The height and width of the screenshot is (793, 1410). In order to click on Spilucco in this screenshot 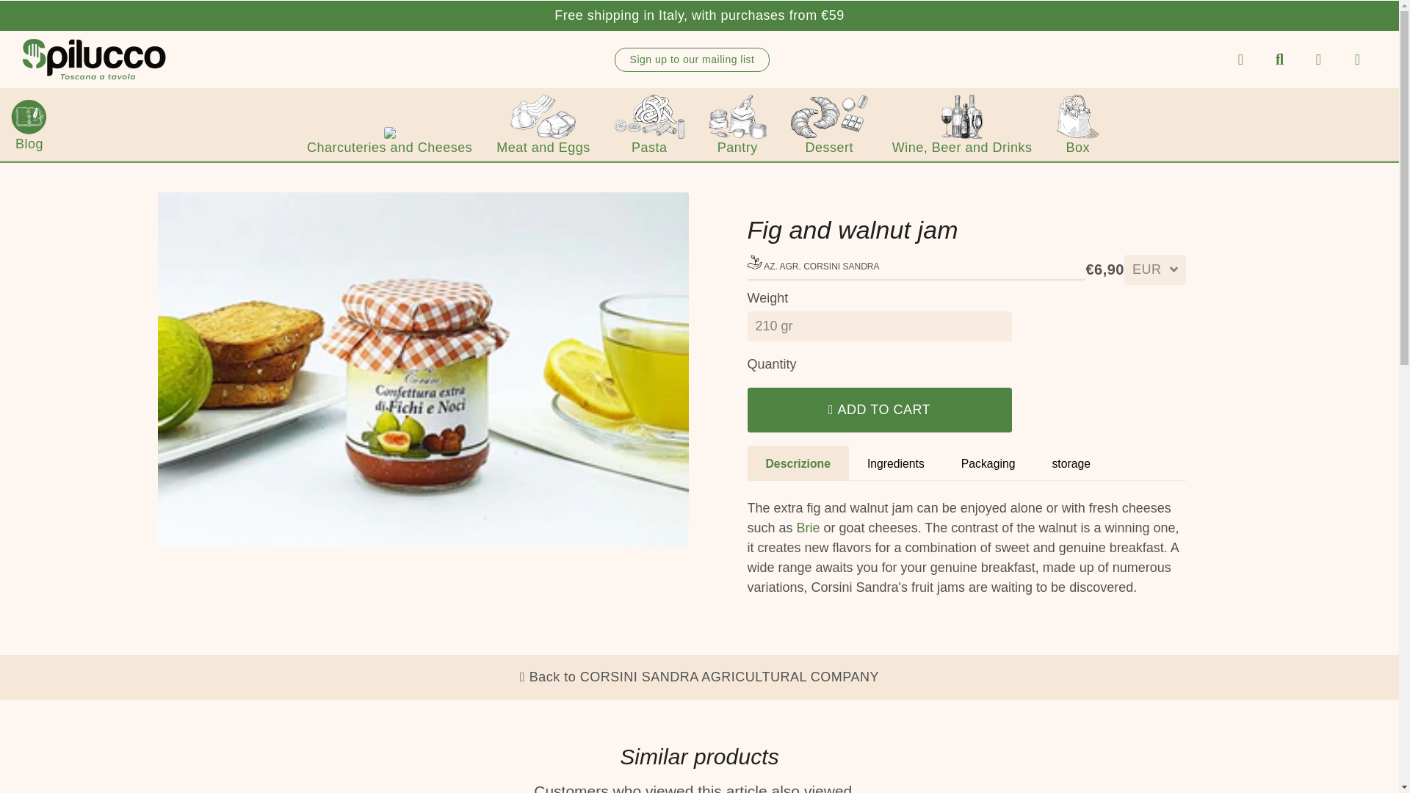, I will do `click(94, 59)`.